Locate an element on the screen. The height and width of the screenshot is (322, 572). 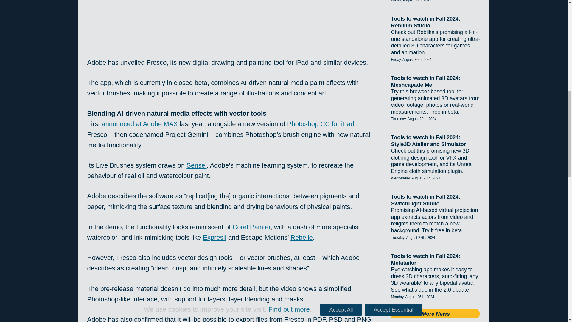
announced at Adobe MAX is located at coordinates (140, 123).